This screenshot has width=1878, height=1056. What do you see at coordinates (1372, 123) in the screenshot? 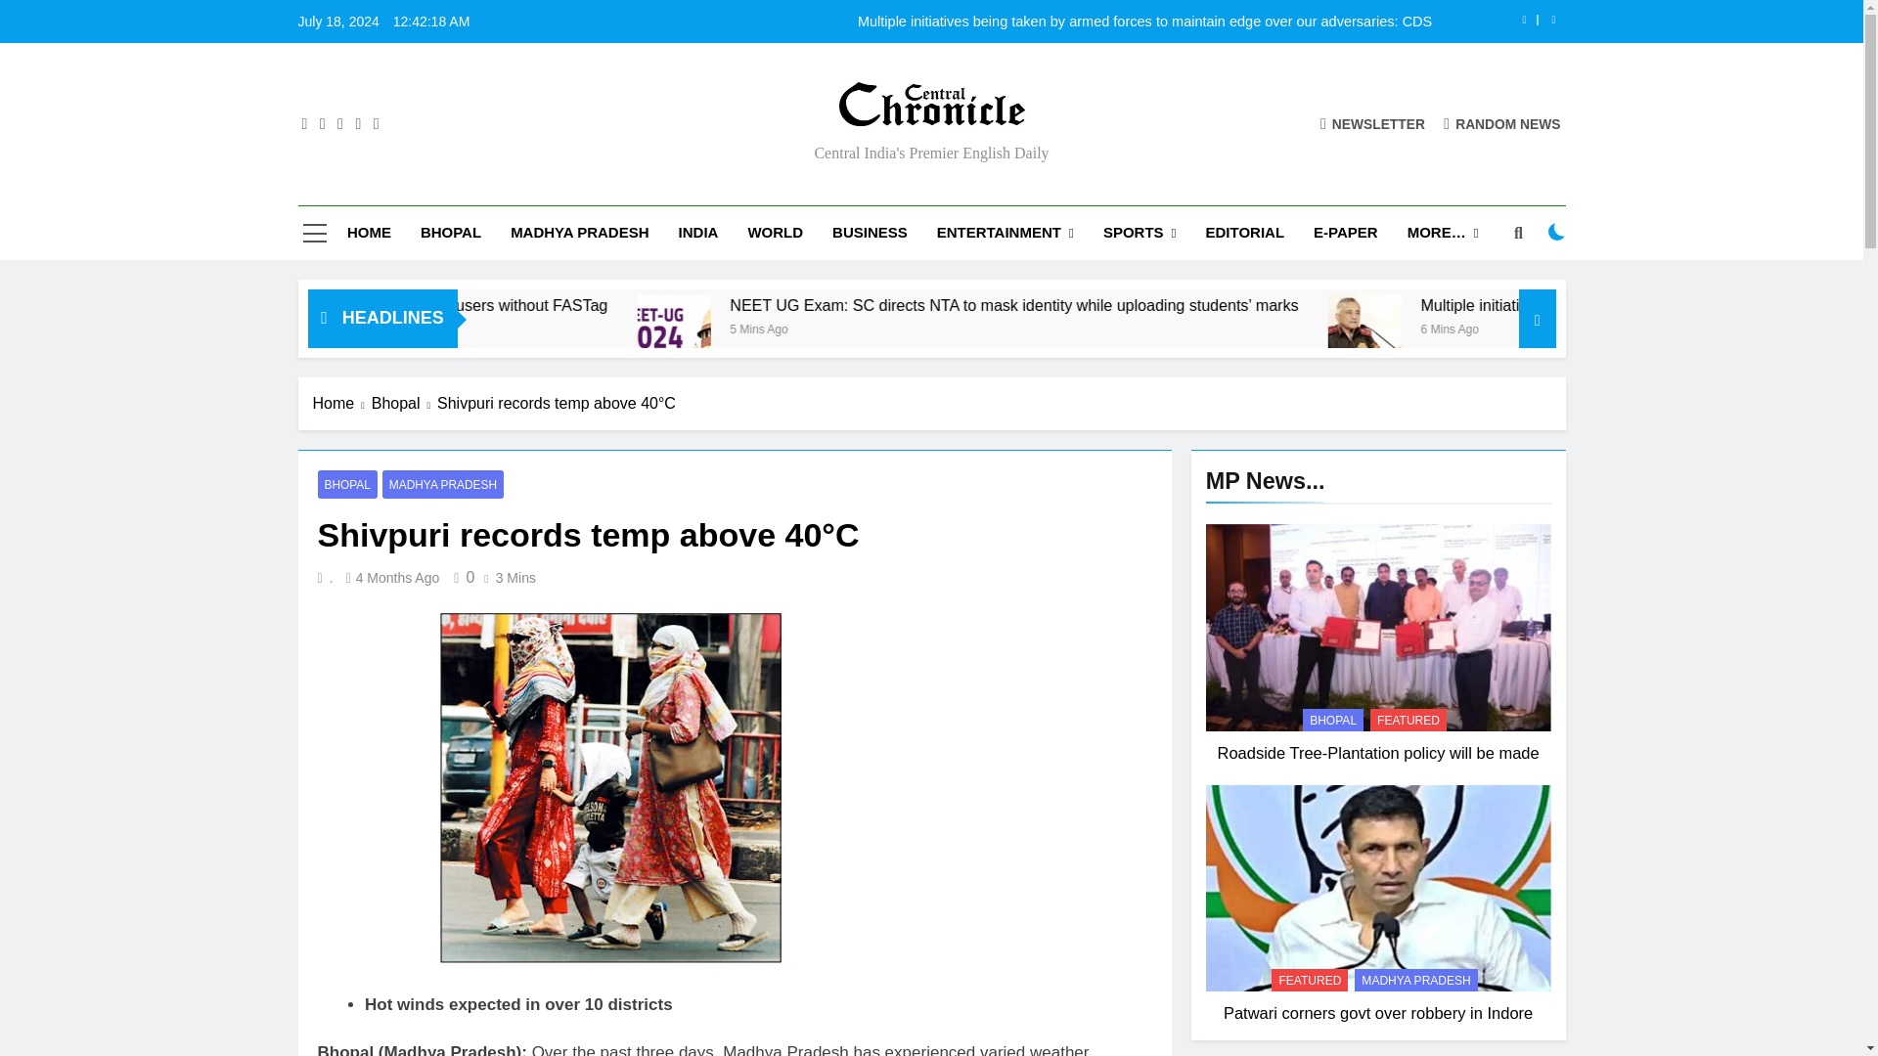
I see `NEWSLETTER` at bounding box center [1372, 123].